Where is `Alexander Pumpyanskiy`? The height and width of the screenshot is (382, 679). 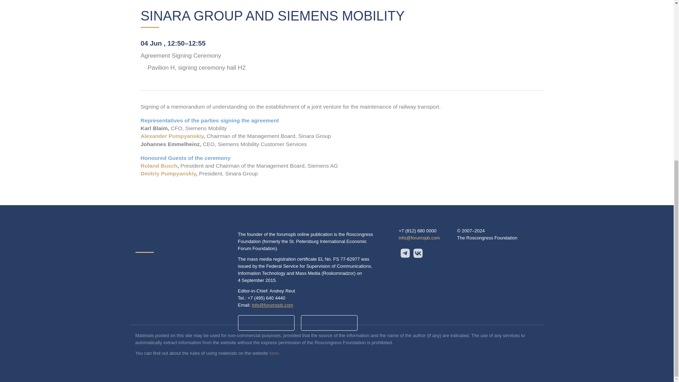
Alexander Pumpyanskiy is located at coordinates (172, 136).